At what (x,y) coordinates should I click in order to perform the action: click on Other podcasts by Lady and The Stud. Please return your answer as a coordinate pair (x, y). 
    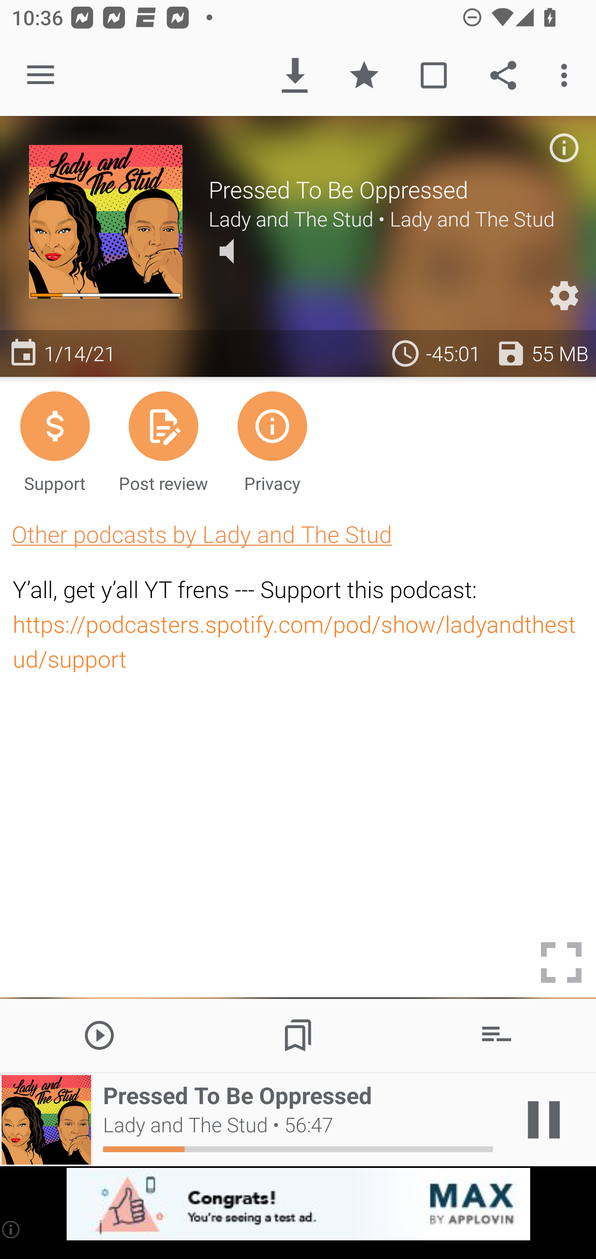
    Looking at the image, I should click on (202, 534).